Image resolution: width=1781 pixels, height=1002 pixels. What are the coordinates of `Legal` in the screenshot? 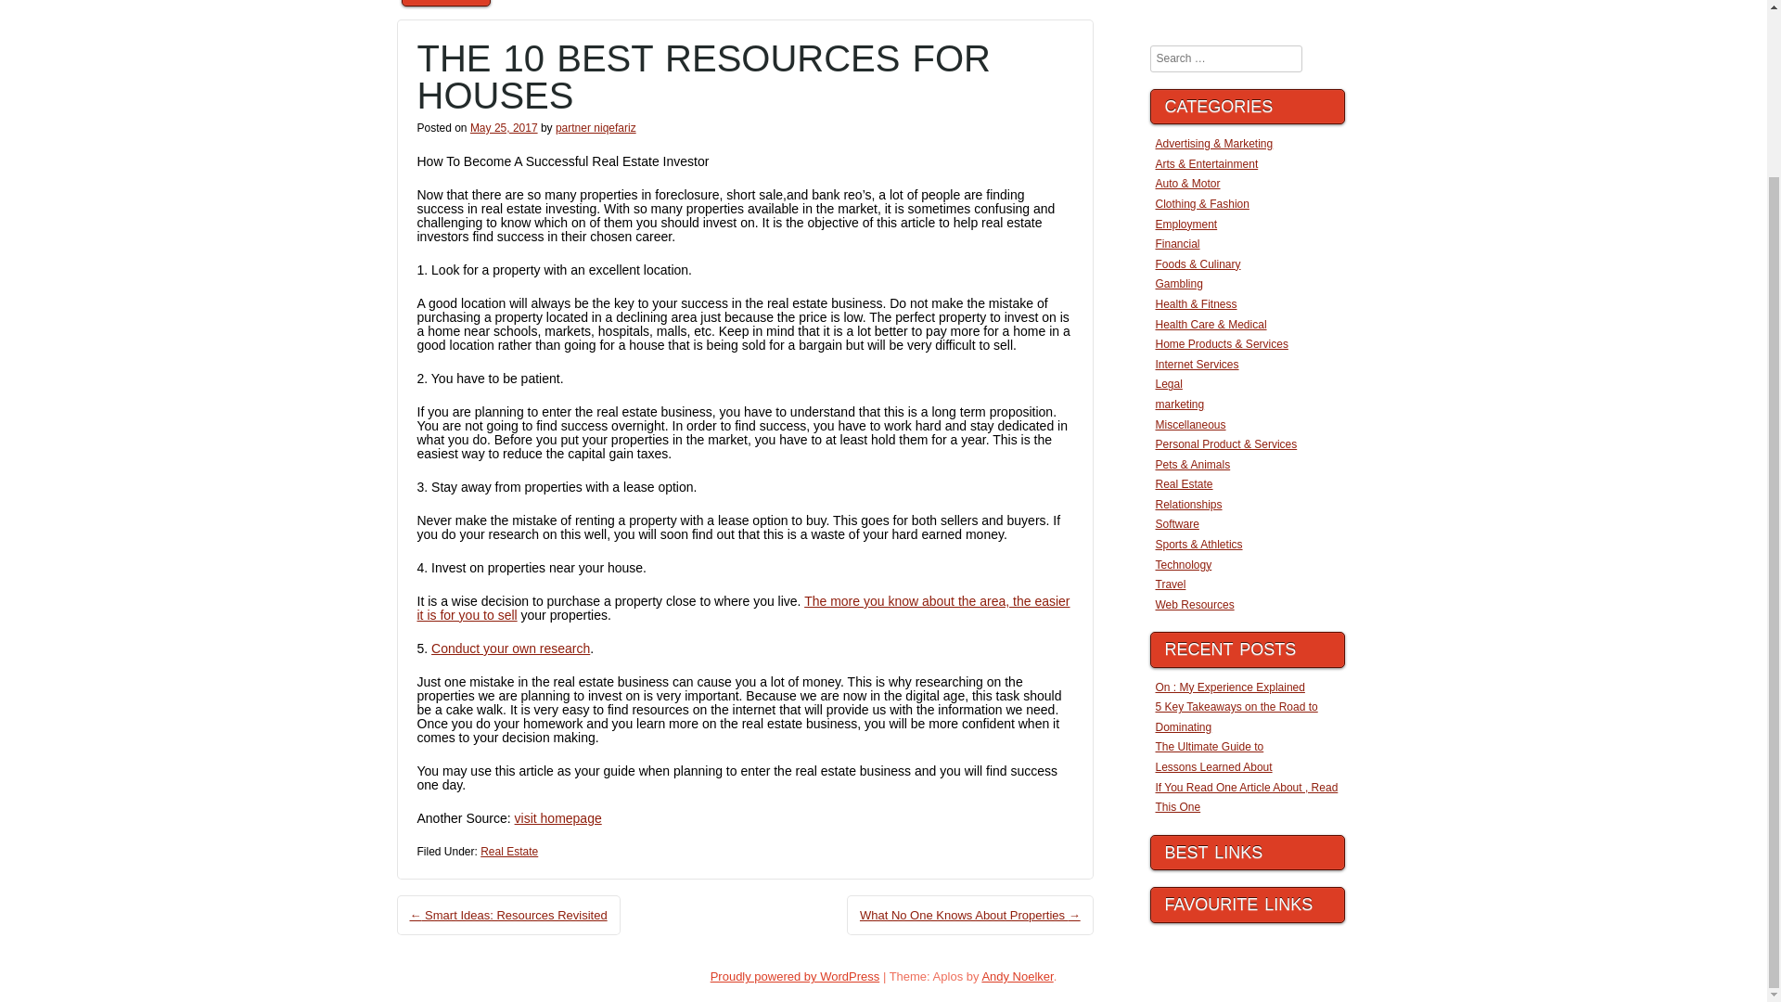 It's located at (1169, 384).